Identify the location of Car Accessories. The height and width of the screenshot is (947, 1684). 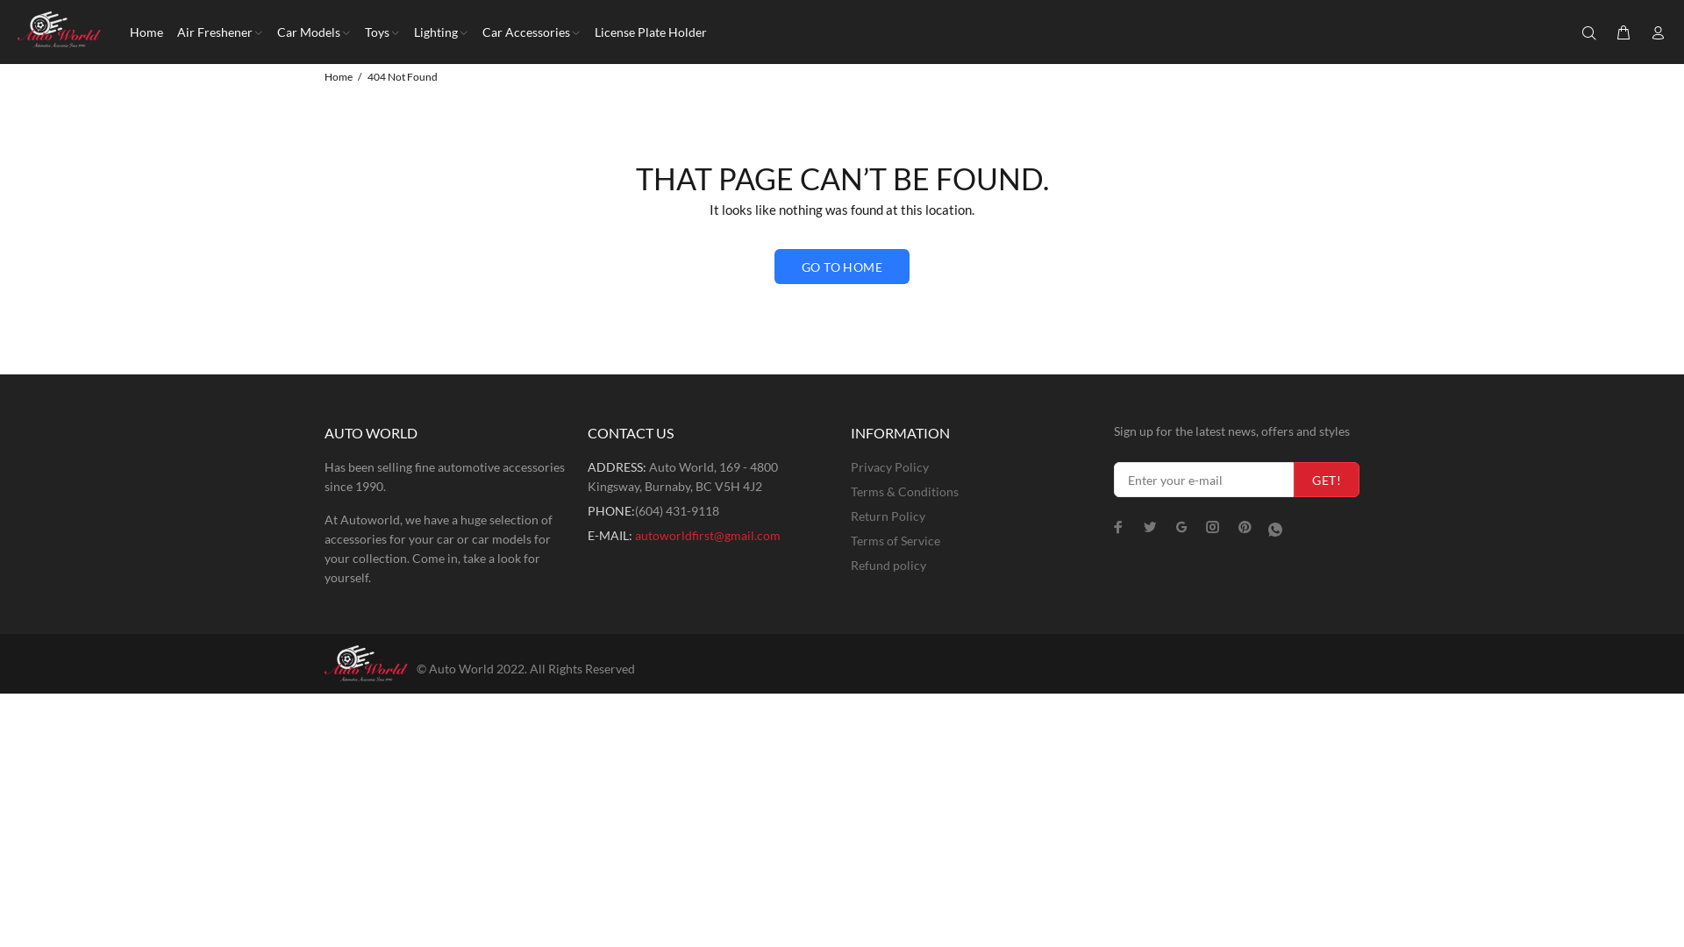
(532, 32).